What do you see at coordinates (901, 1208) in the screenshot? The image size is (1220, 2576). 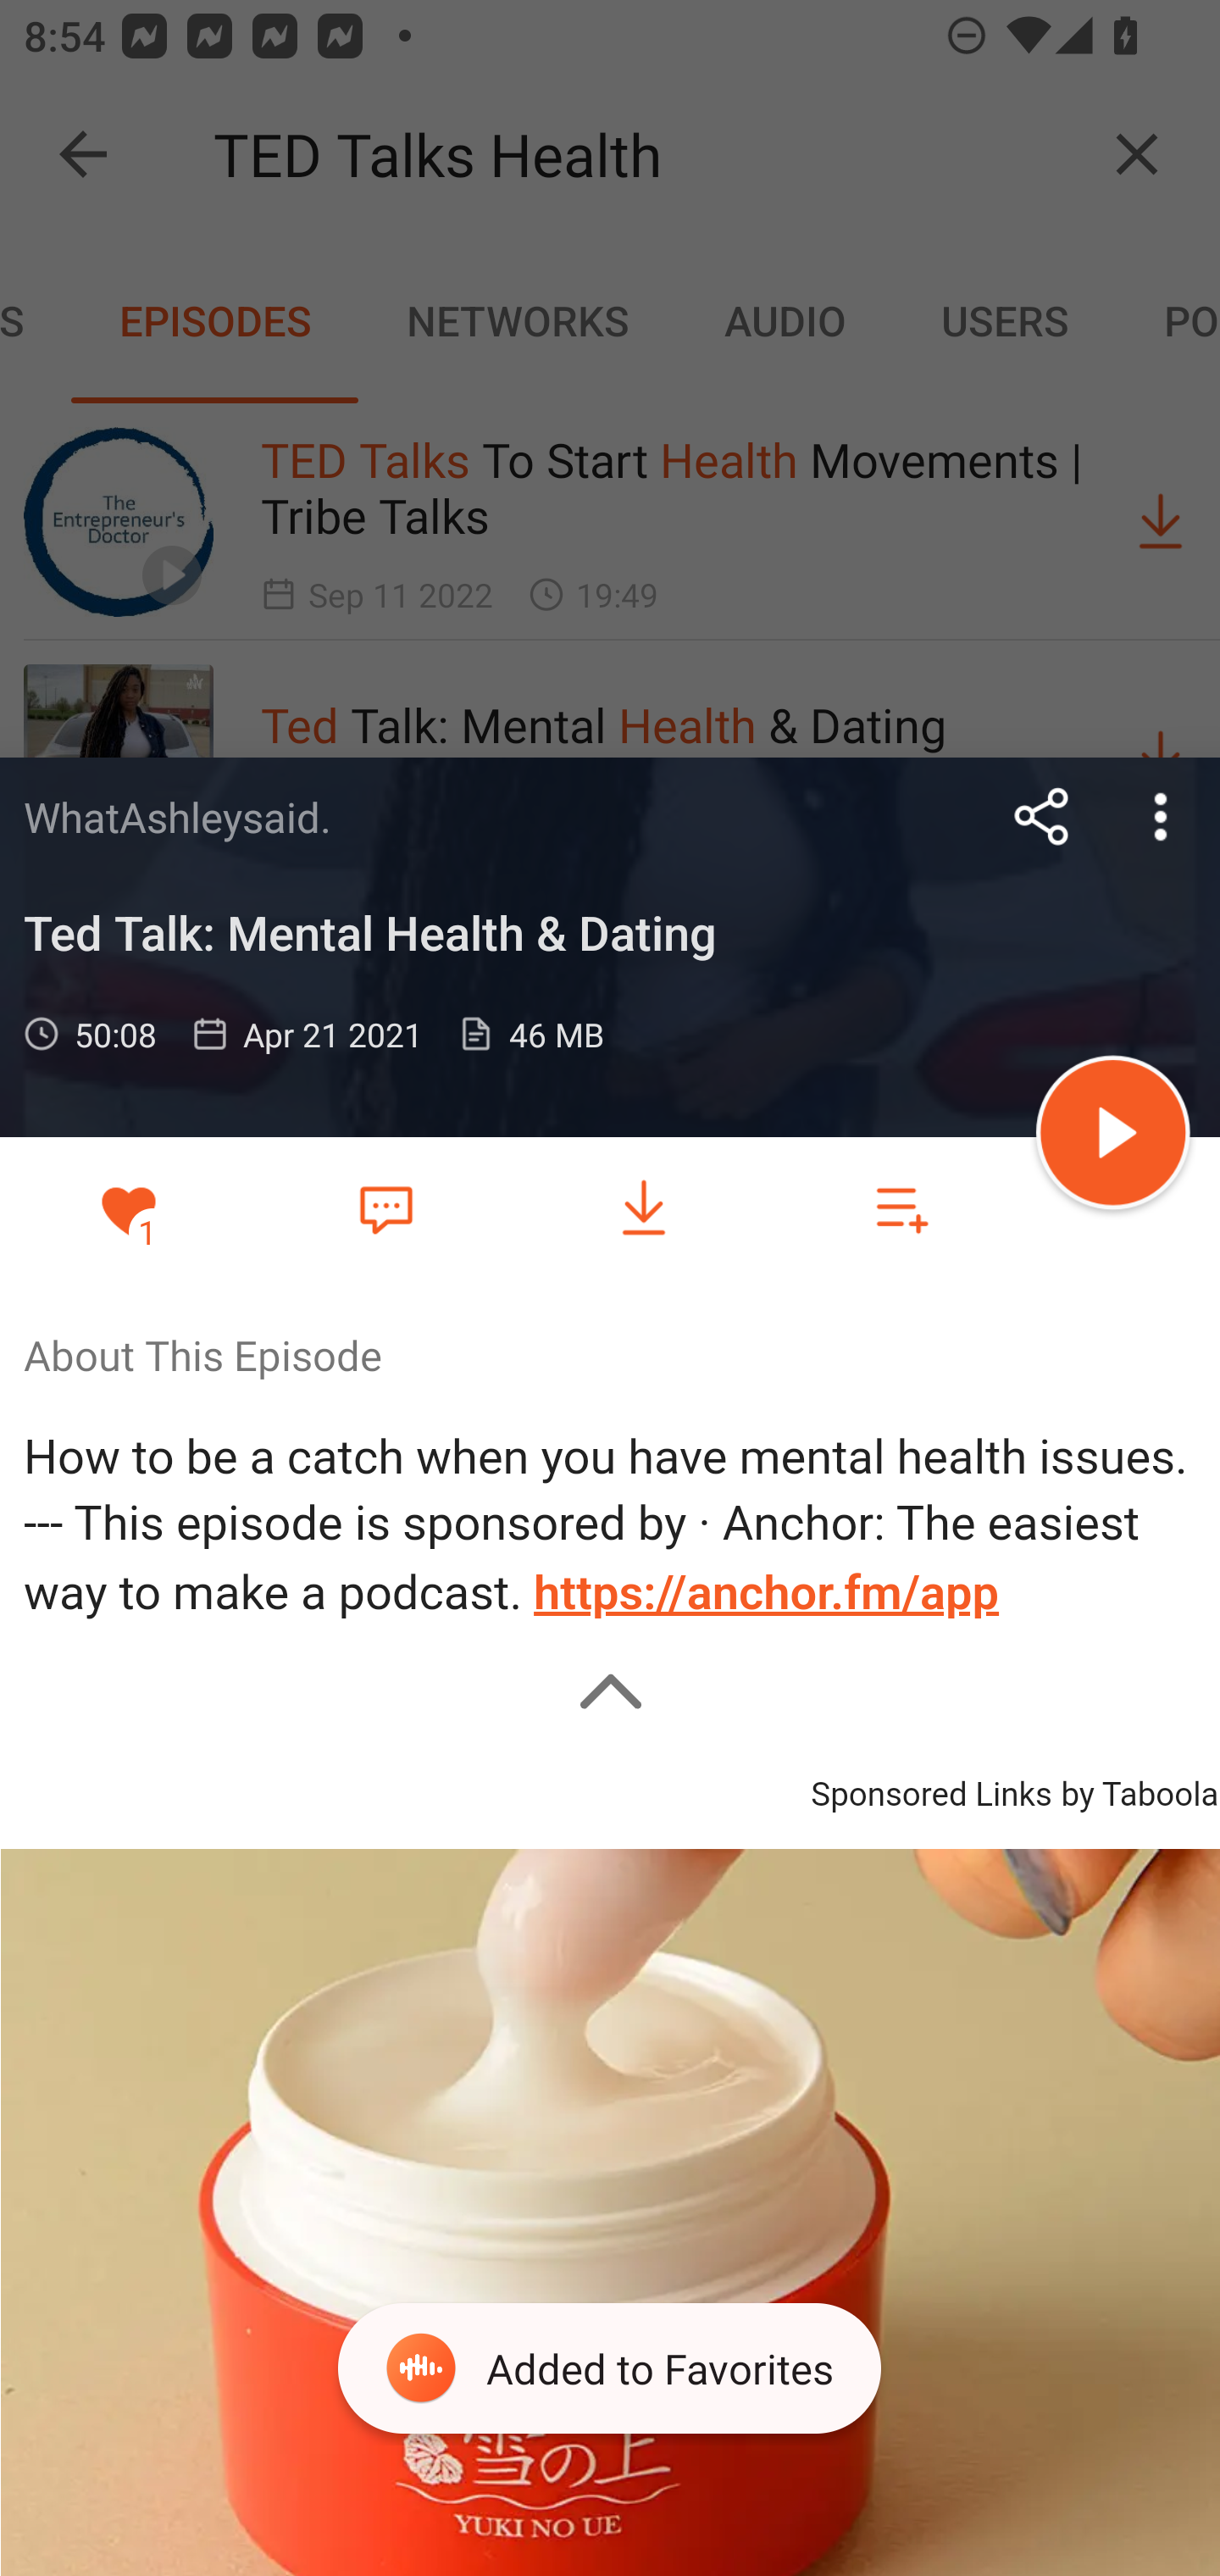 I see `Add to playlist` at bounding box center [901, 1208].